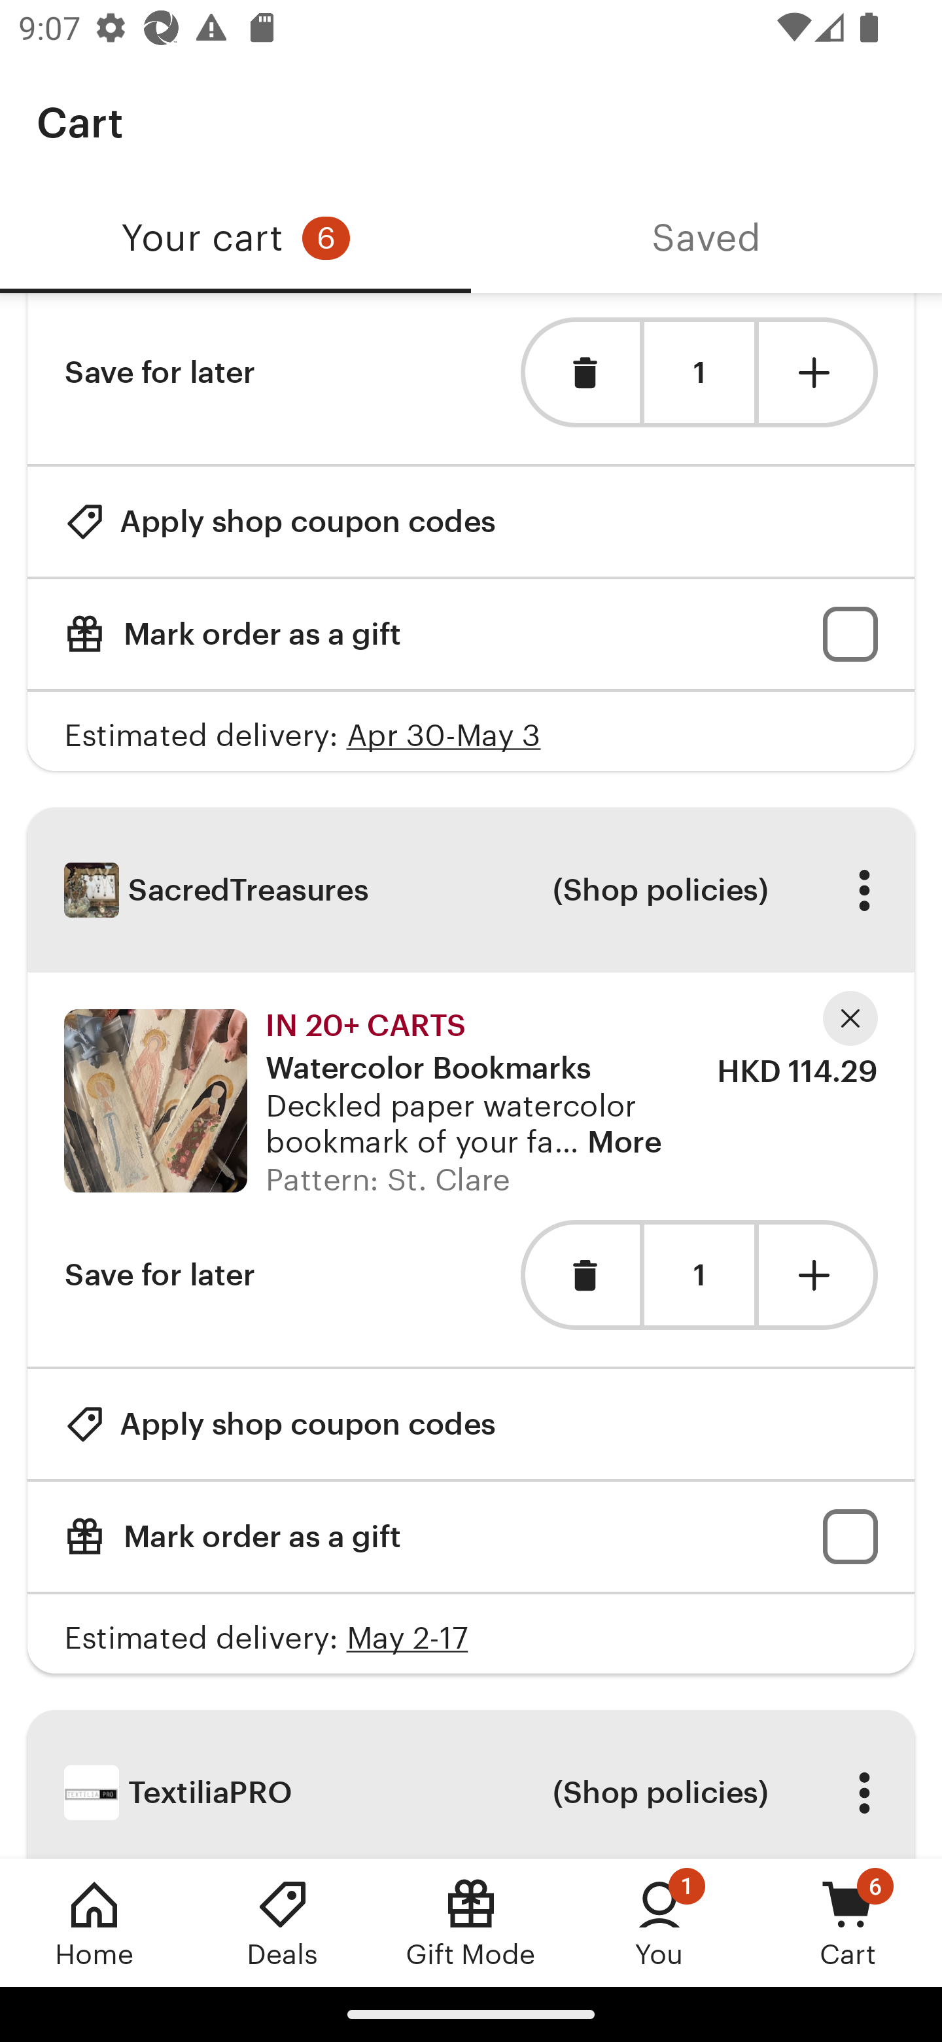 This screenshot has height=2042, width=942. I want to click on Save for later, so click(160, 372).